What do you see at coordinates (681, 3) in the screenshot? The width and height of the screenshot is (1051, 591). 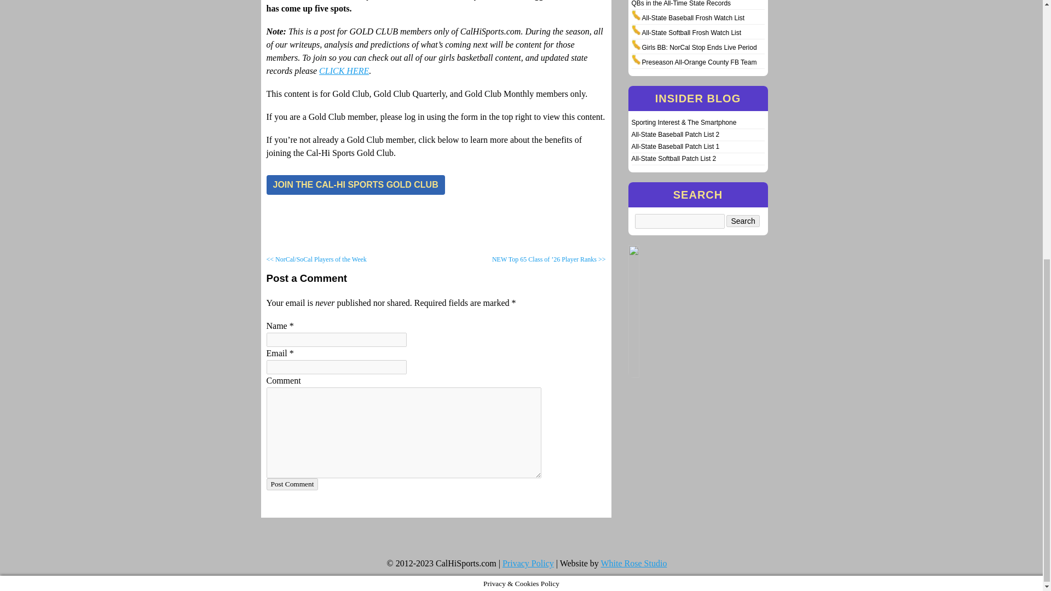 I see `Permalink to QBs in the All-Time State Records` at bounding box center [681, 3].